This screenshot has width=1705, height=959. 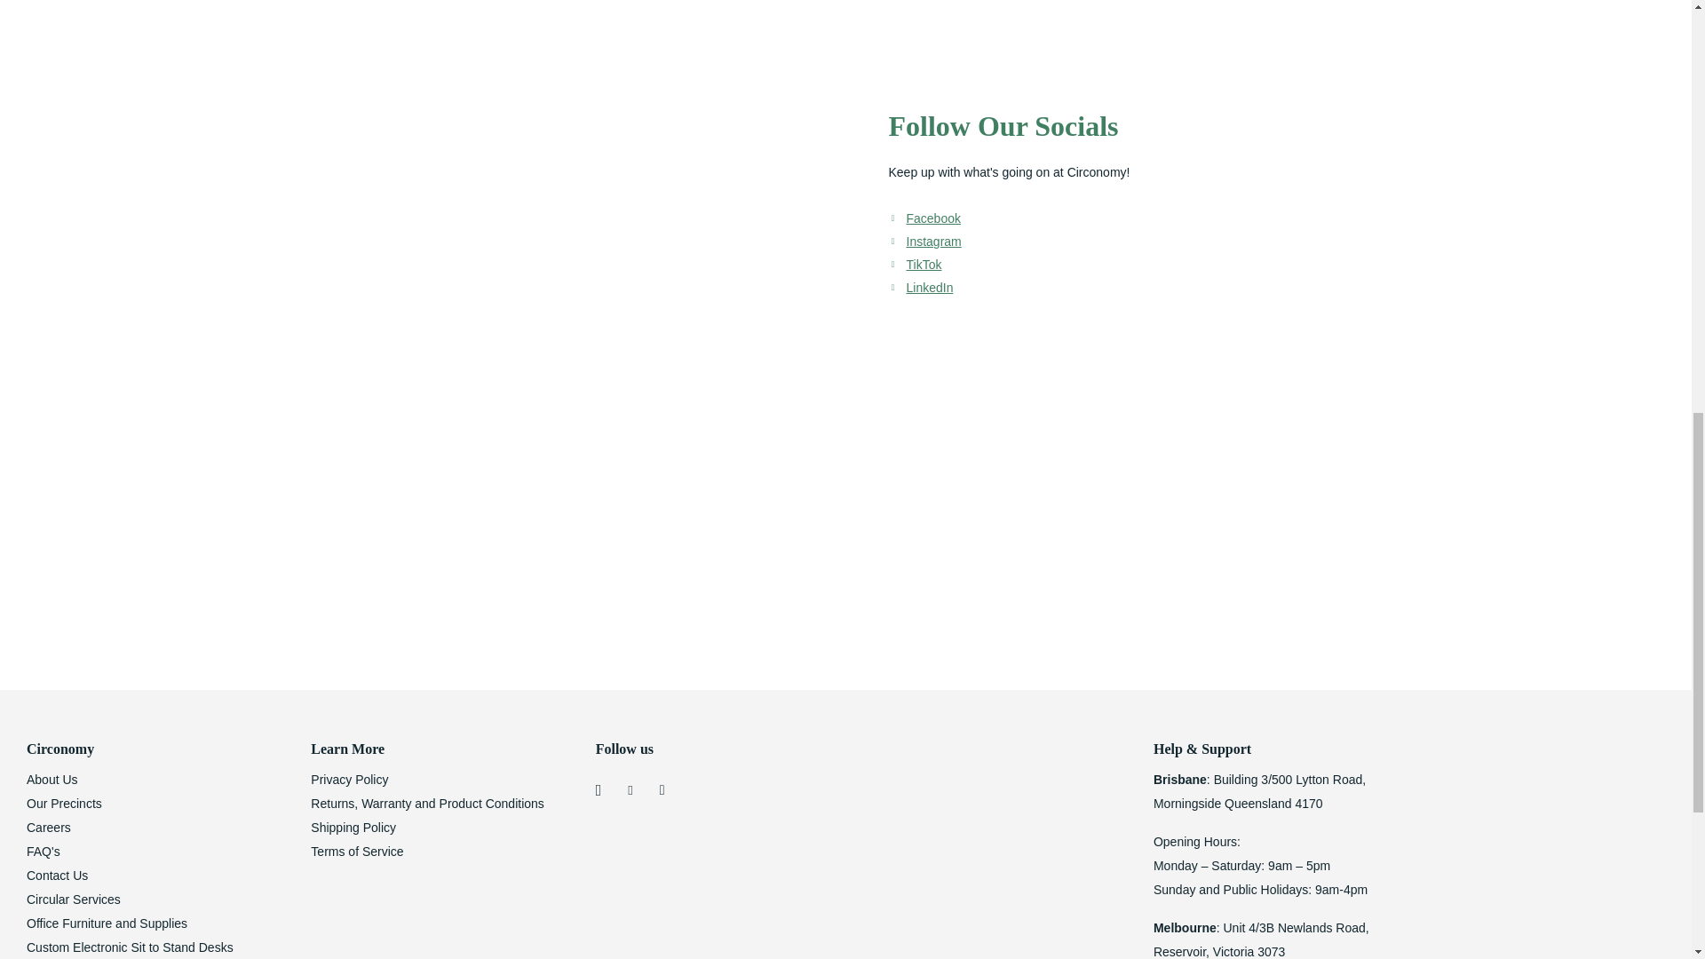 I want to click on Contact Us, so click(x=57, y=876).